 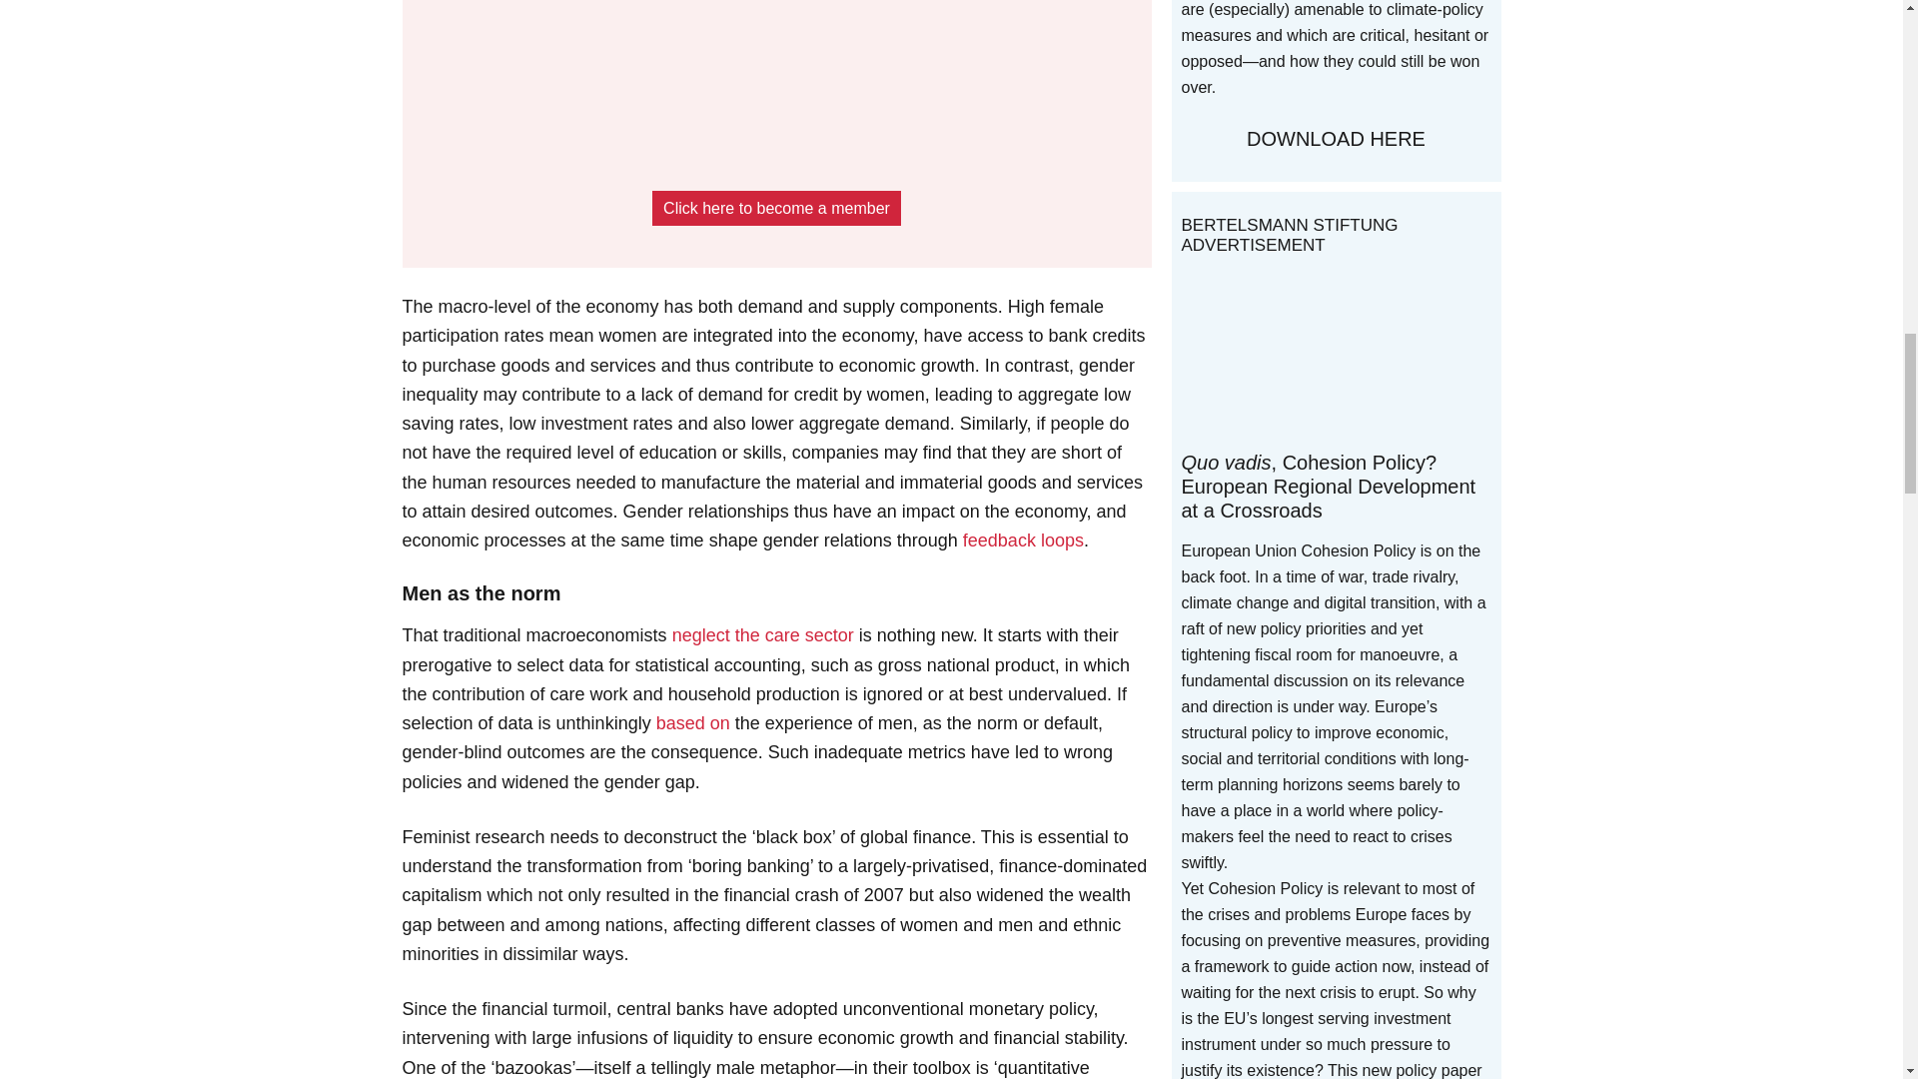 What do you see at coordinates (776, 208) in the screenshot?
I see `Click here to become a member` at bounding box center [776, 208].